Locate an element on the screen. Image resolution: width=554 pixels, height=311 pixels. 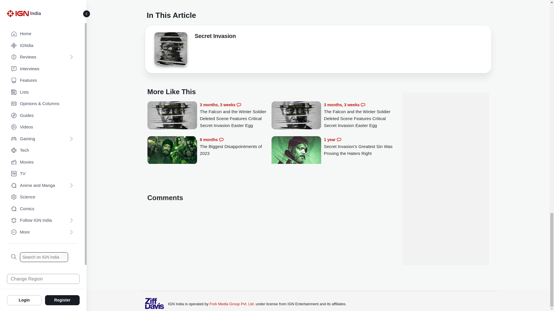
The Biggest Disappointments of 2023 is located at coordinates (172, 151).